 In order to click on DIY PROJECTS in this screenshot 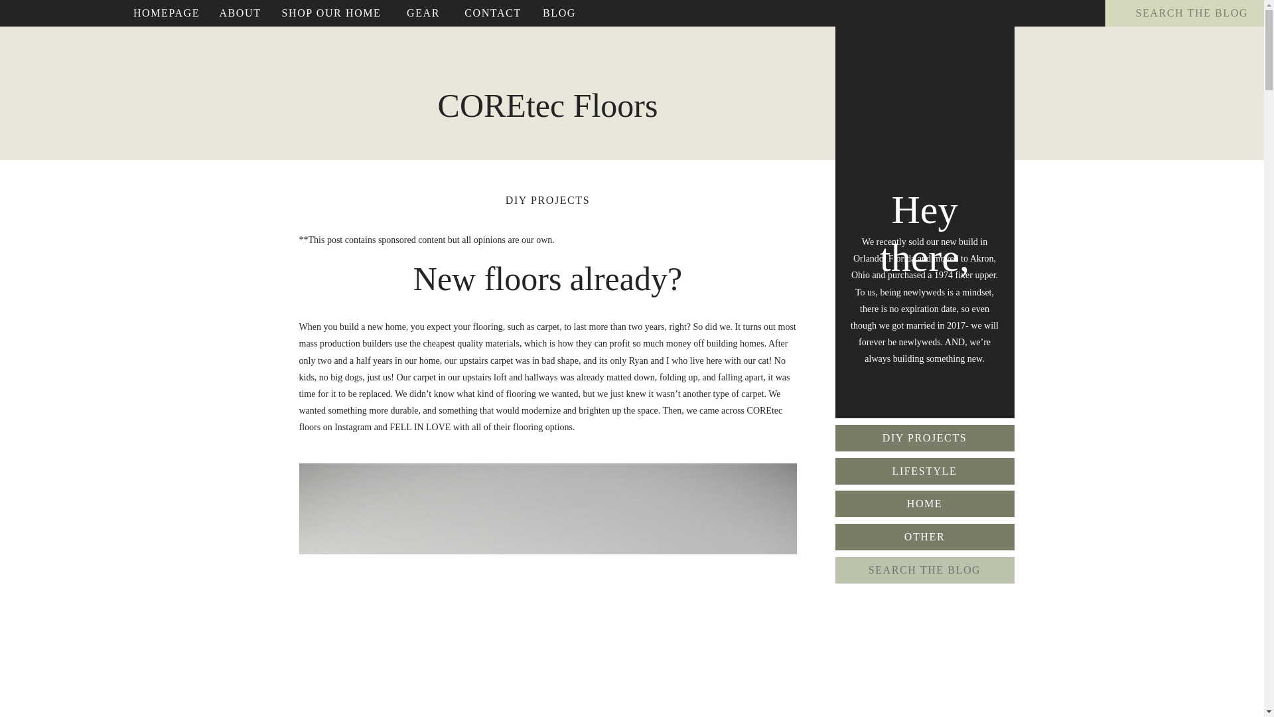, I will do `click(548, 199)`.